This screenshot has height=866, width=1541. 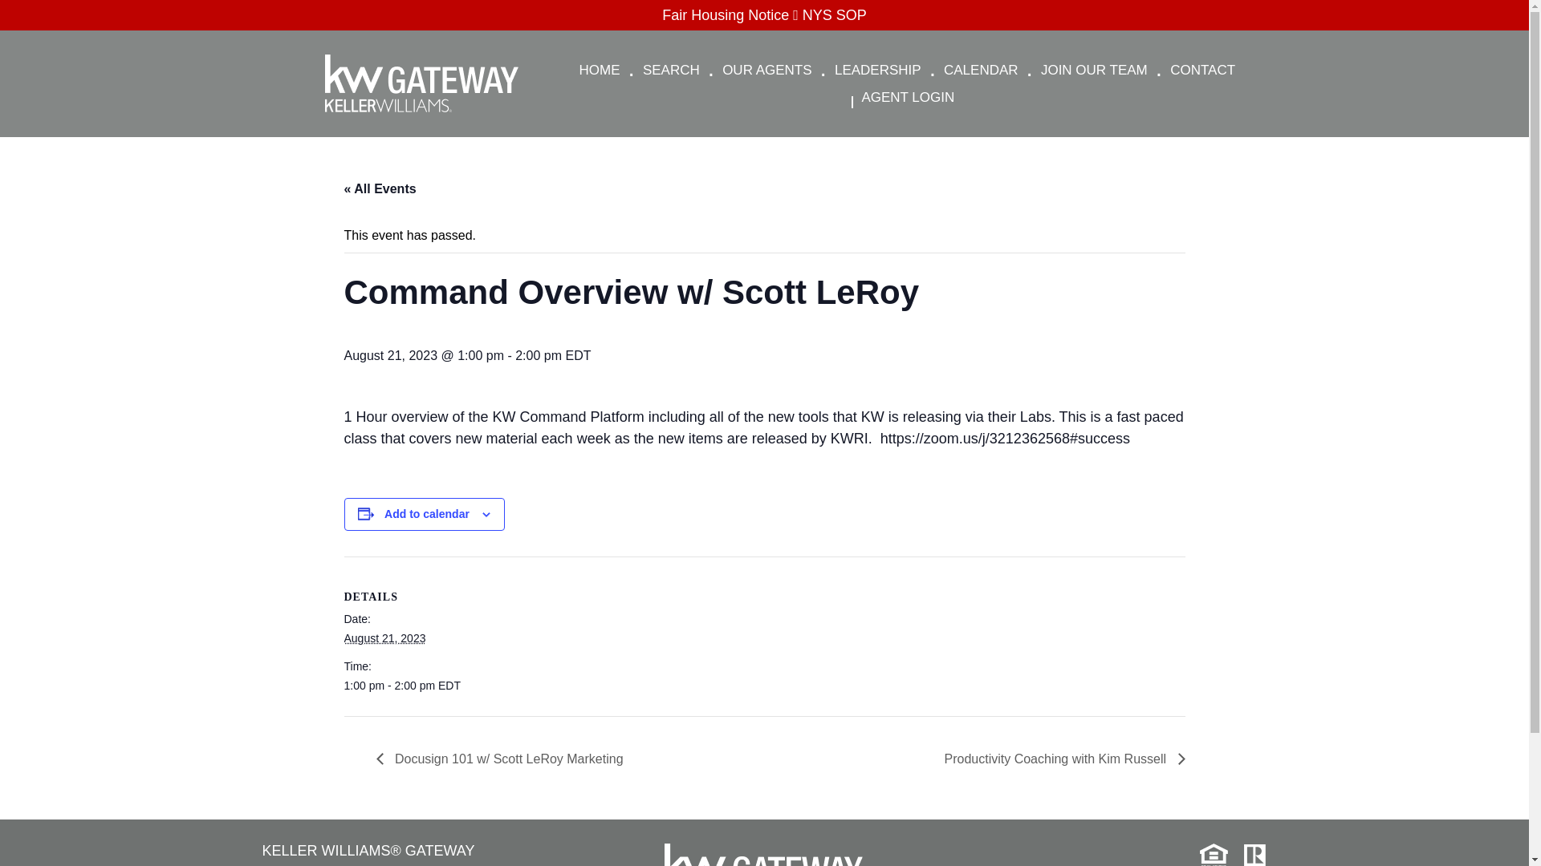 I want to click on SEARCH, so click(x=671, y=71).